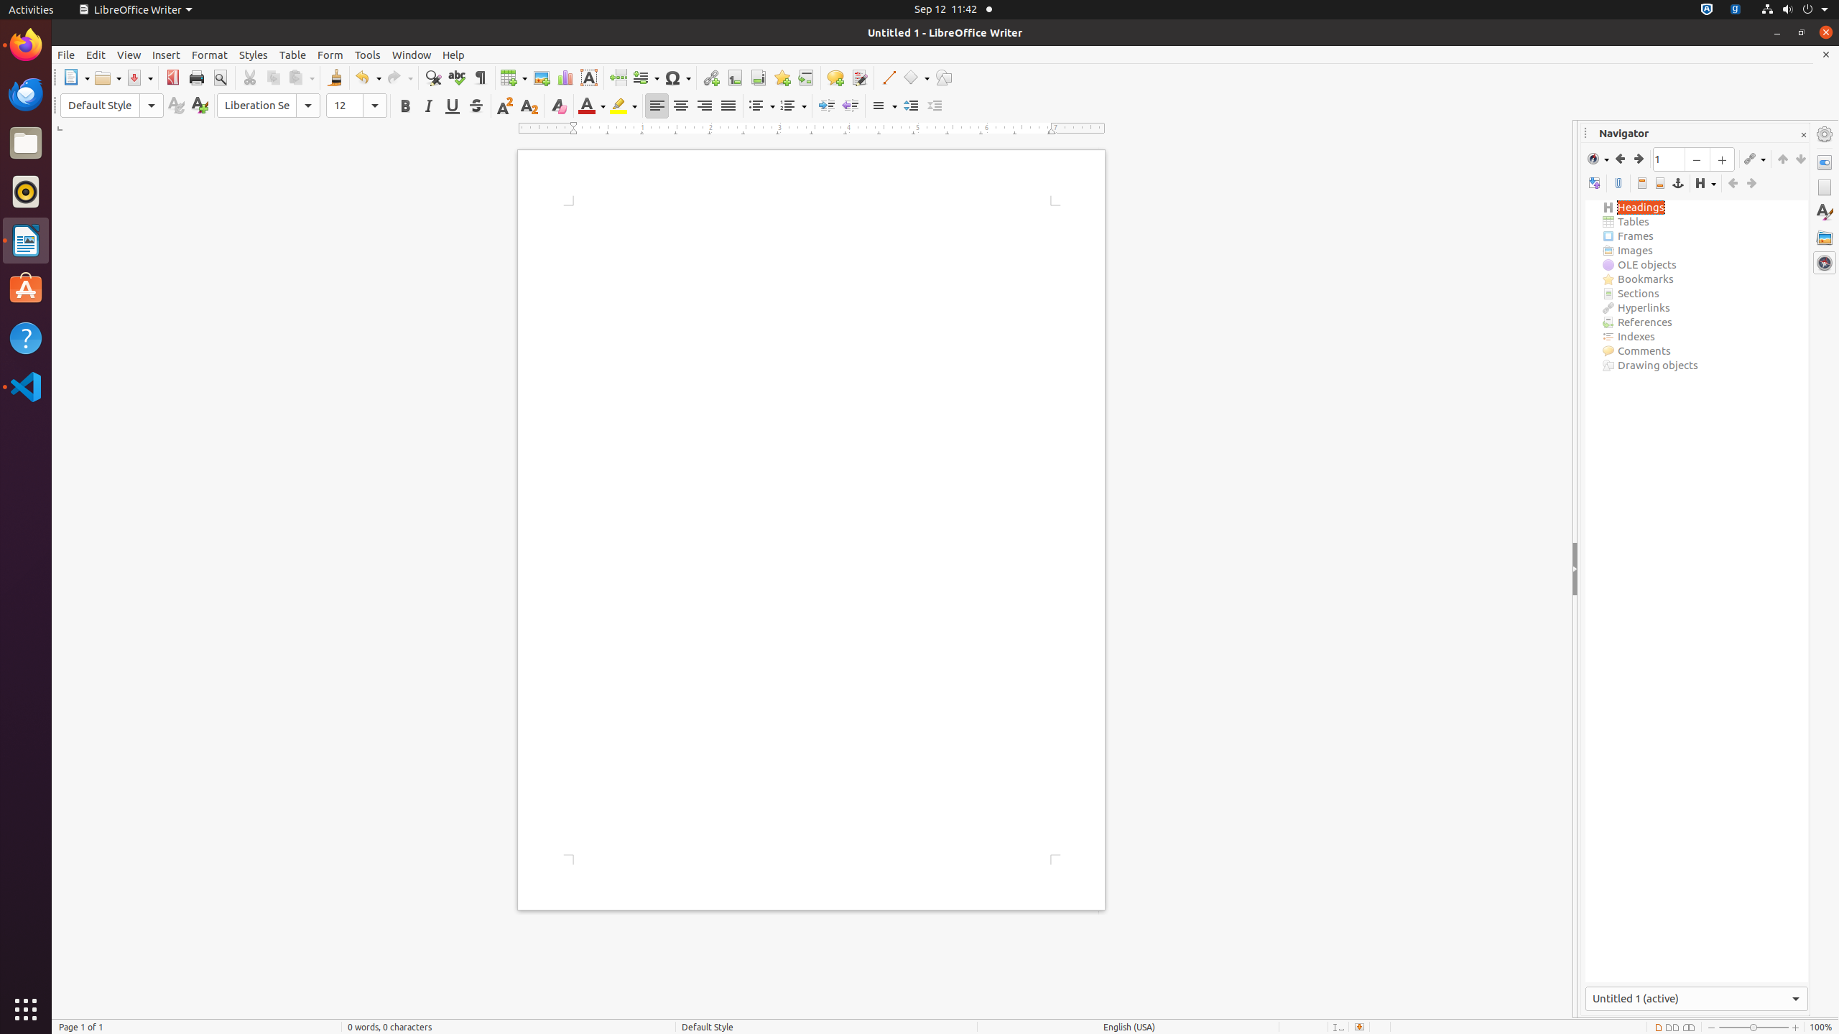 This screenshot has height=1034, width=1839. Describe the element at coordinates (453, 106) in the screenshot. I see `Underline` at that location.